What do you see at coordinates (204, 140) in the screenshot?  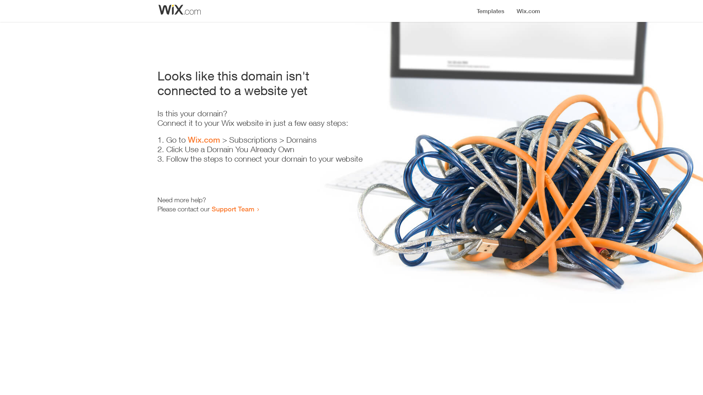 I see `Wix.com` at bounding box center [204, 140].